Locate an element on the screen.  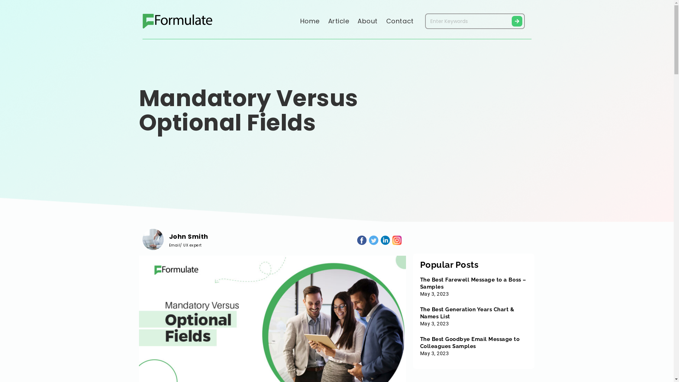
About is located at coordinates (367, 21).